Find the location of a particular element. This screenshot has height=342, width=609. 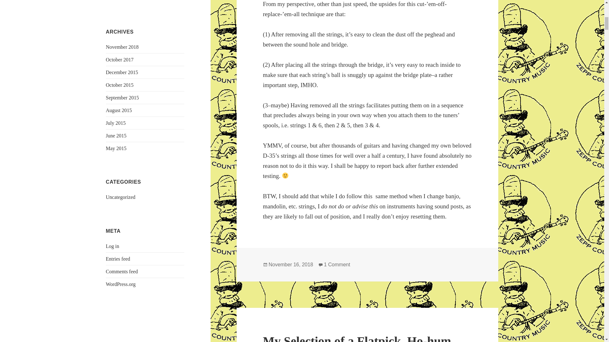

August 2015 is located at coordinates (119, 110).